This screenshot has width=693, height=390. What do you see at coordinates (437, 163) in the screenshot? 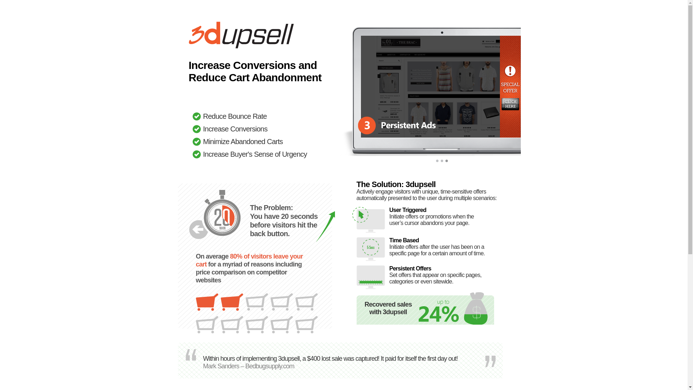
I see `1` at bounding box center [437, 163].